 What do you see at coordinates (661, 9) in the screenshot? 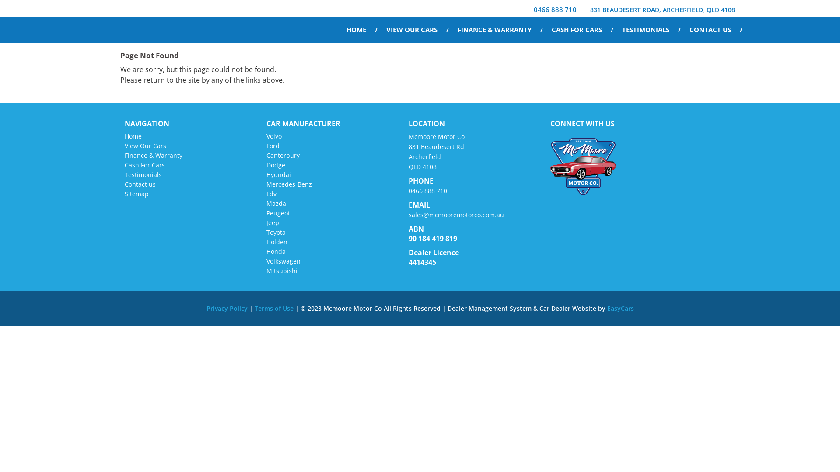
I see `831 BEAUDESERT ROAD, ARCHERFIELD, QLD 4108` at bounding box center [661, 9].